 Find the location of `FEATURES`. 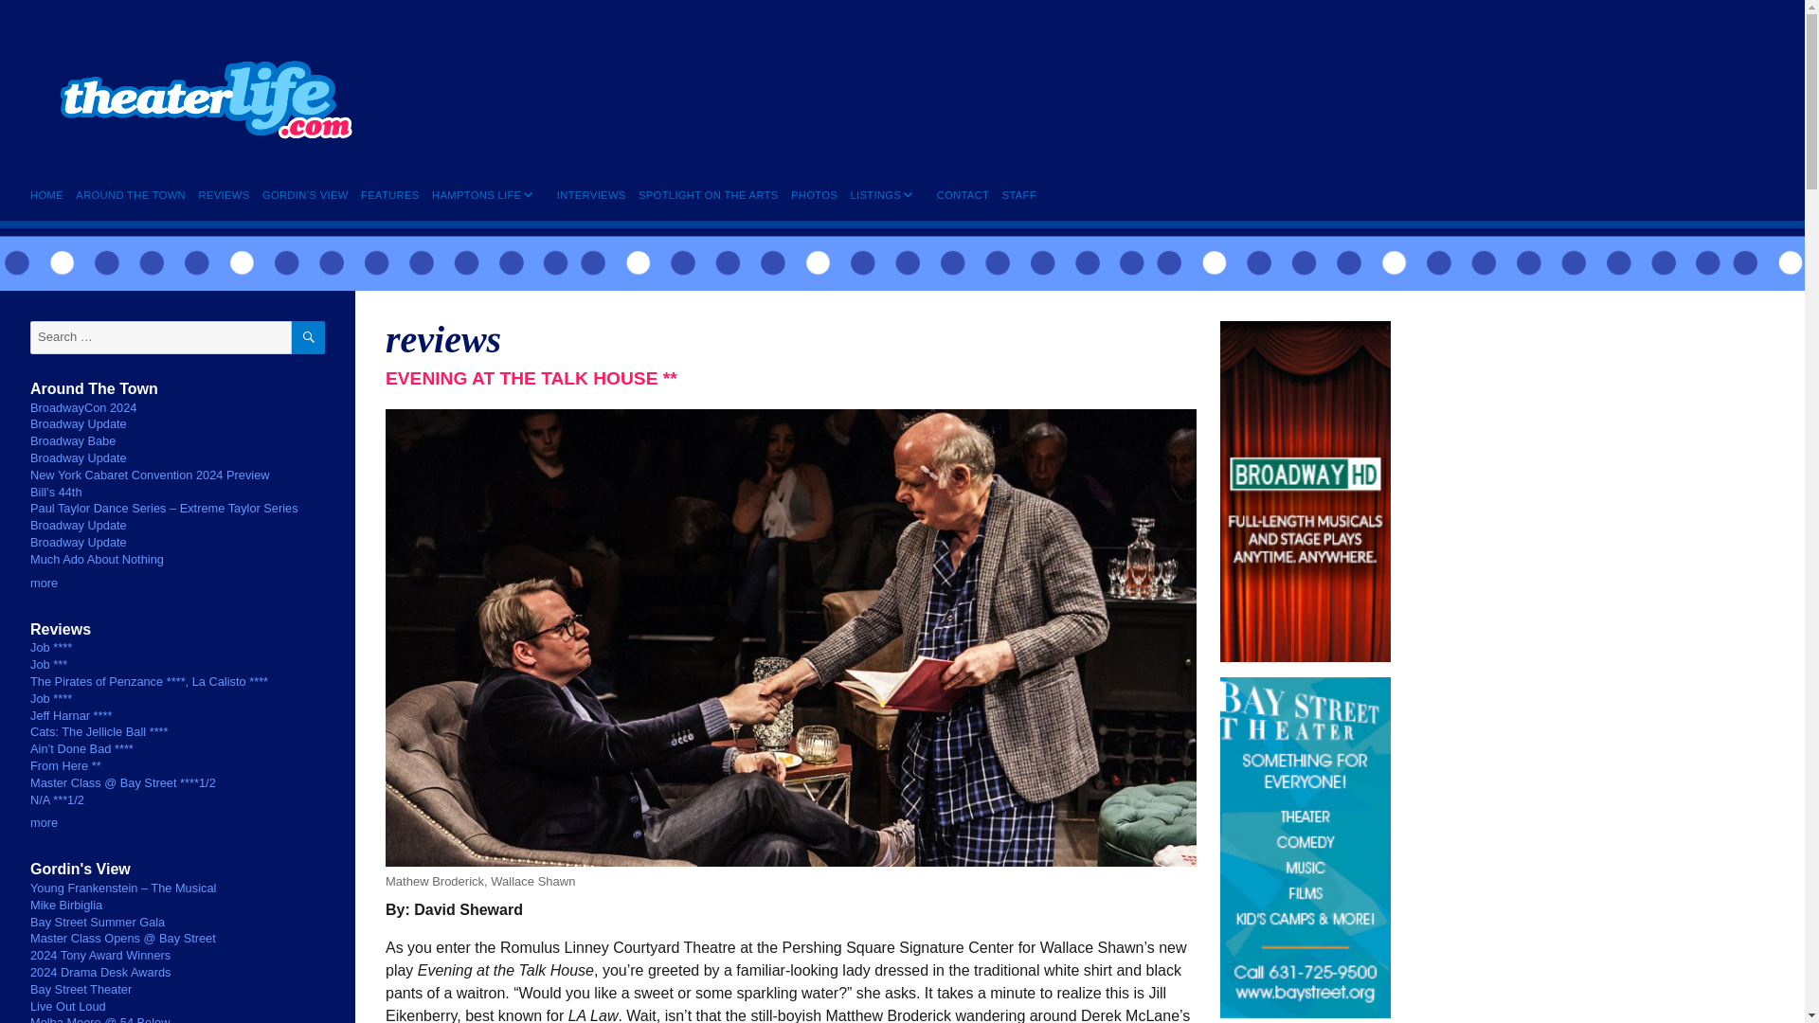

FEATURES is located at coordinates (390, 195).